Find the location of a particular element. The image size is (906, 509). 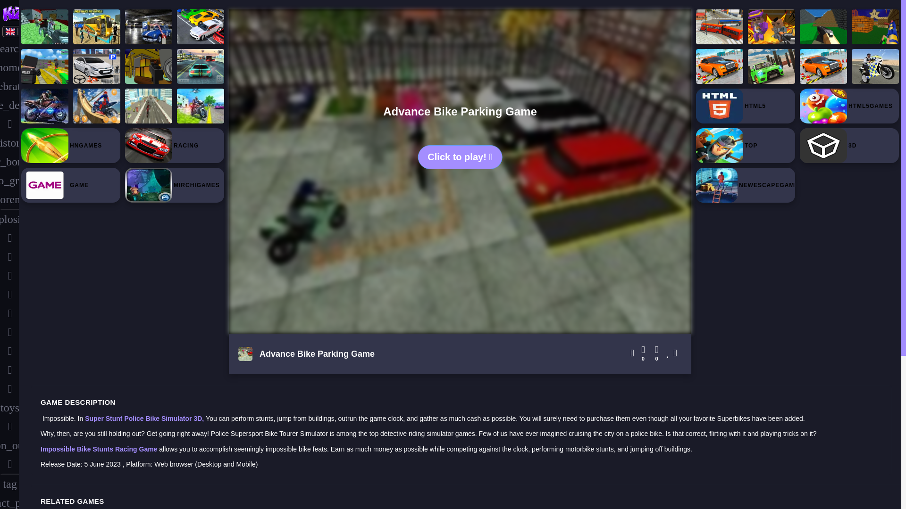

autorenew is located at coordinates (9, 199).